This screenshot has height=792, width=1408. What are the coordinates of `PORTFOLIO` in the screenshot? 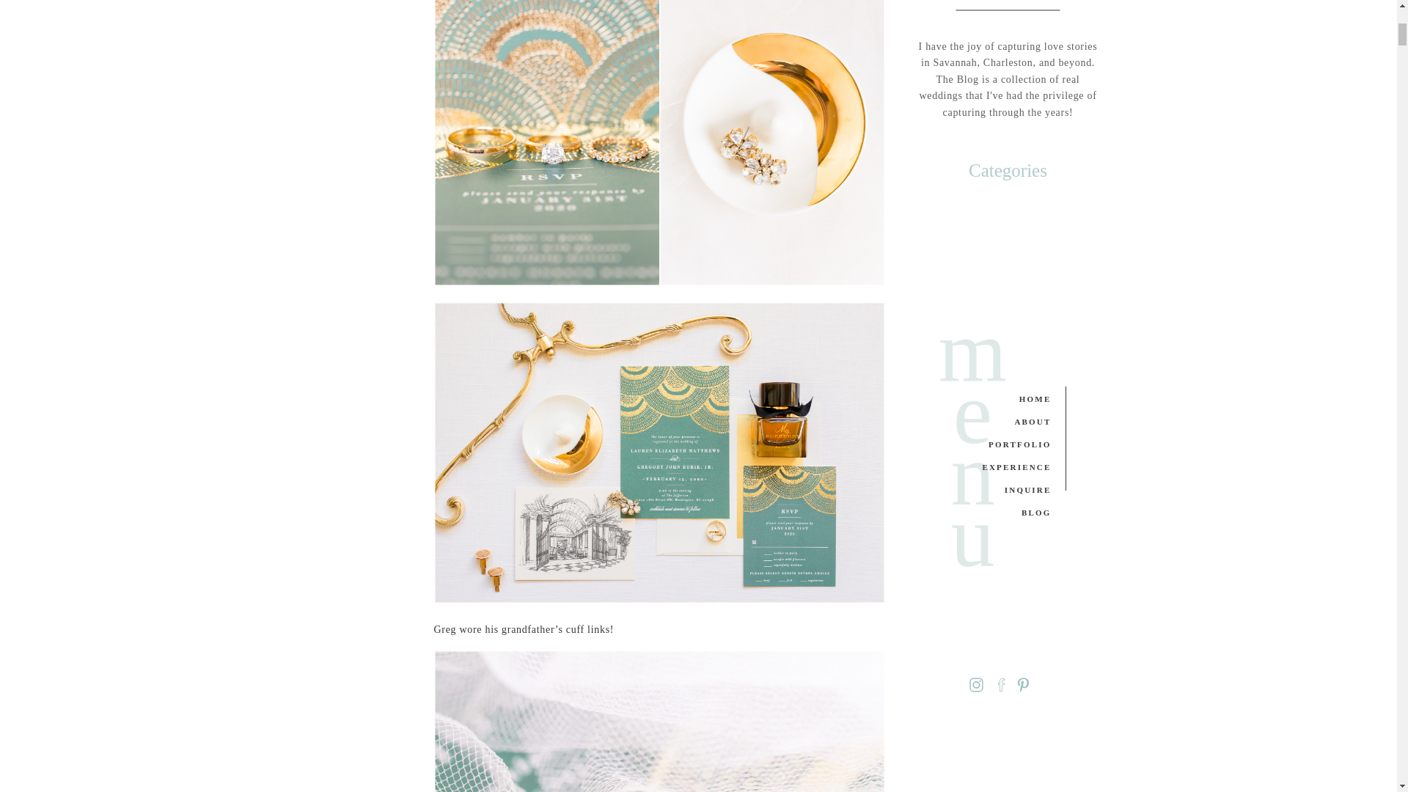 It's located at (1011, 513).